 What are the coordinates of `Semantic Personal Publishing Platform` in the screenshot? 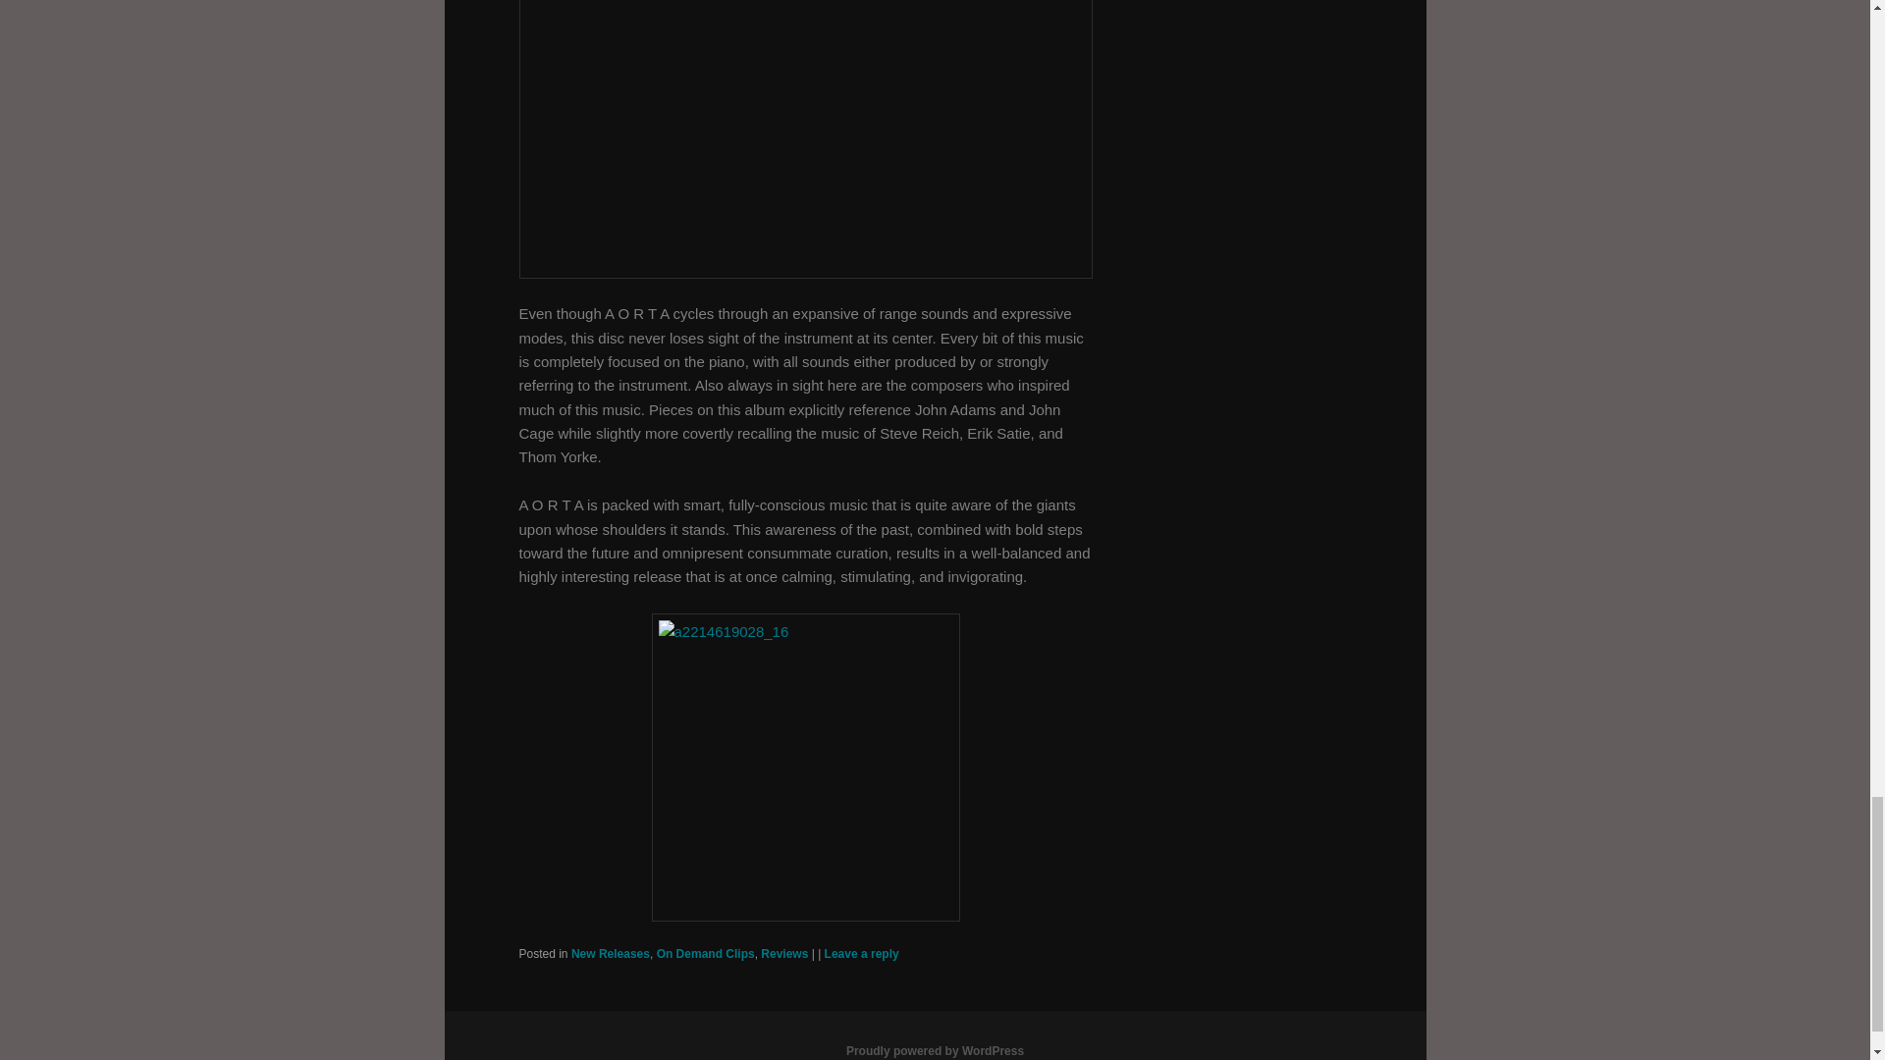 It's located at (935, 1050).